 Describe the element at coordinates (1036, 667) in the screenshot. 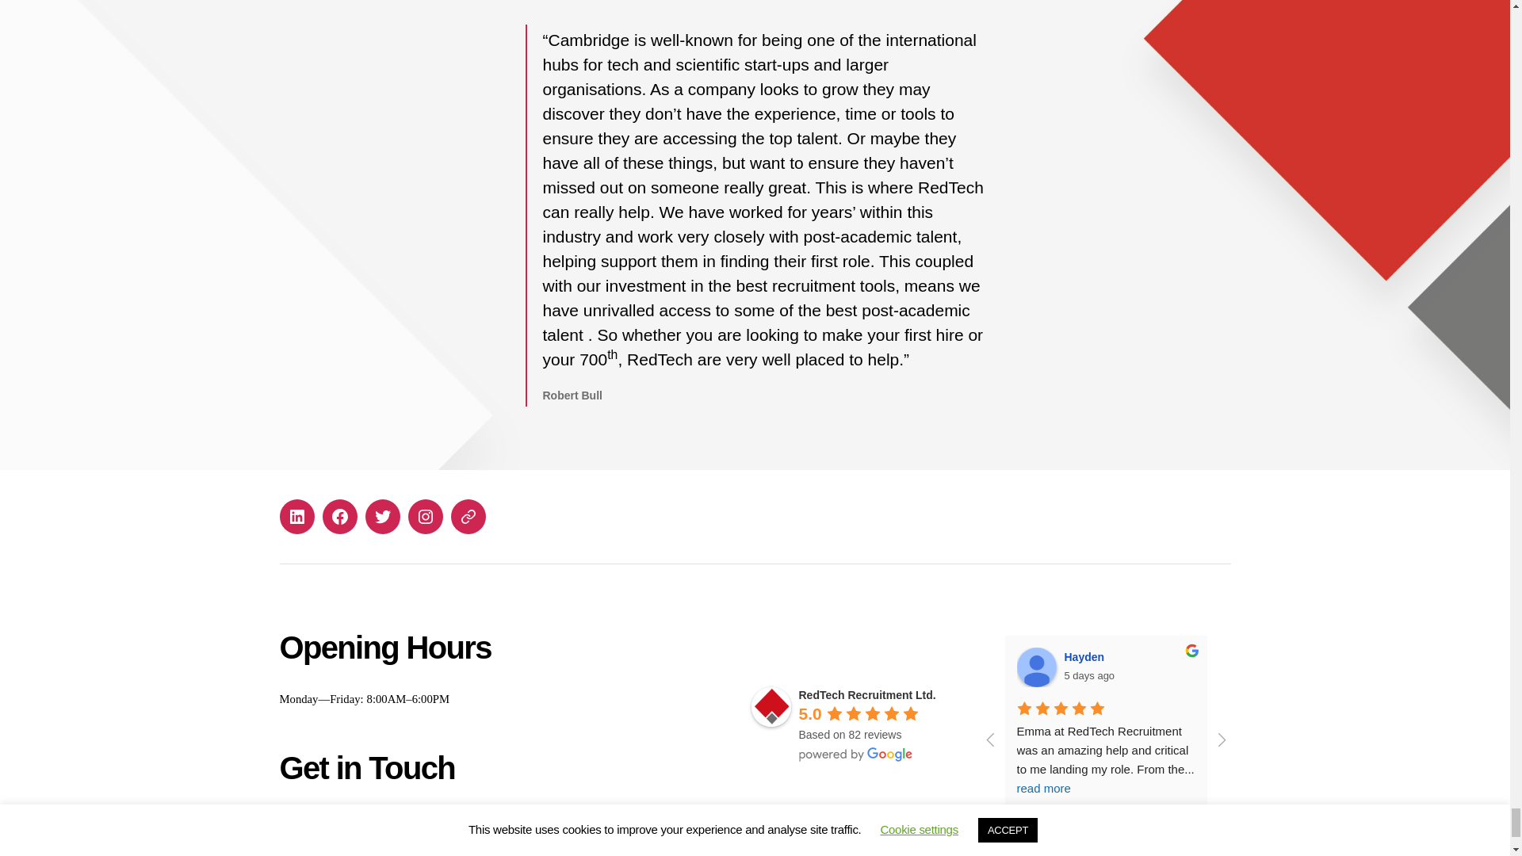

I see `Hayden` at that location.